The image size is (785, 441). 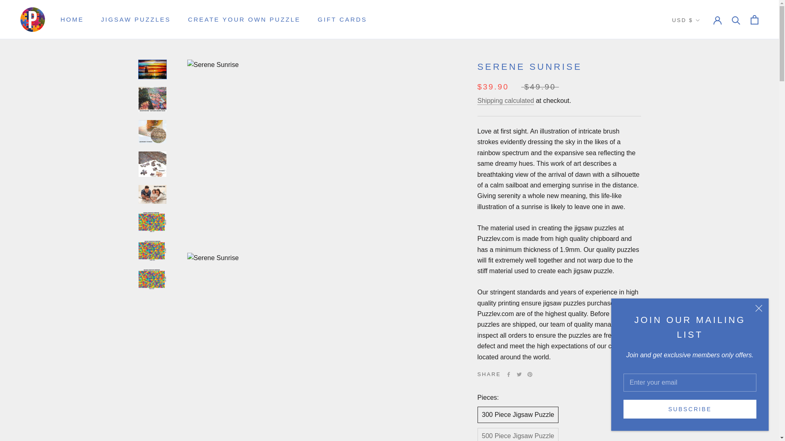 I want to click on SUBSCRIBE, so click(x=690, y=409).